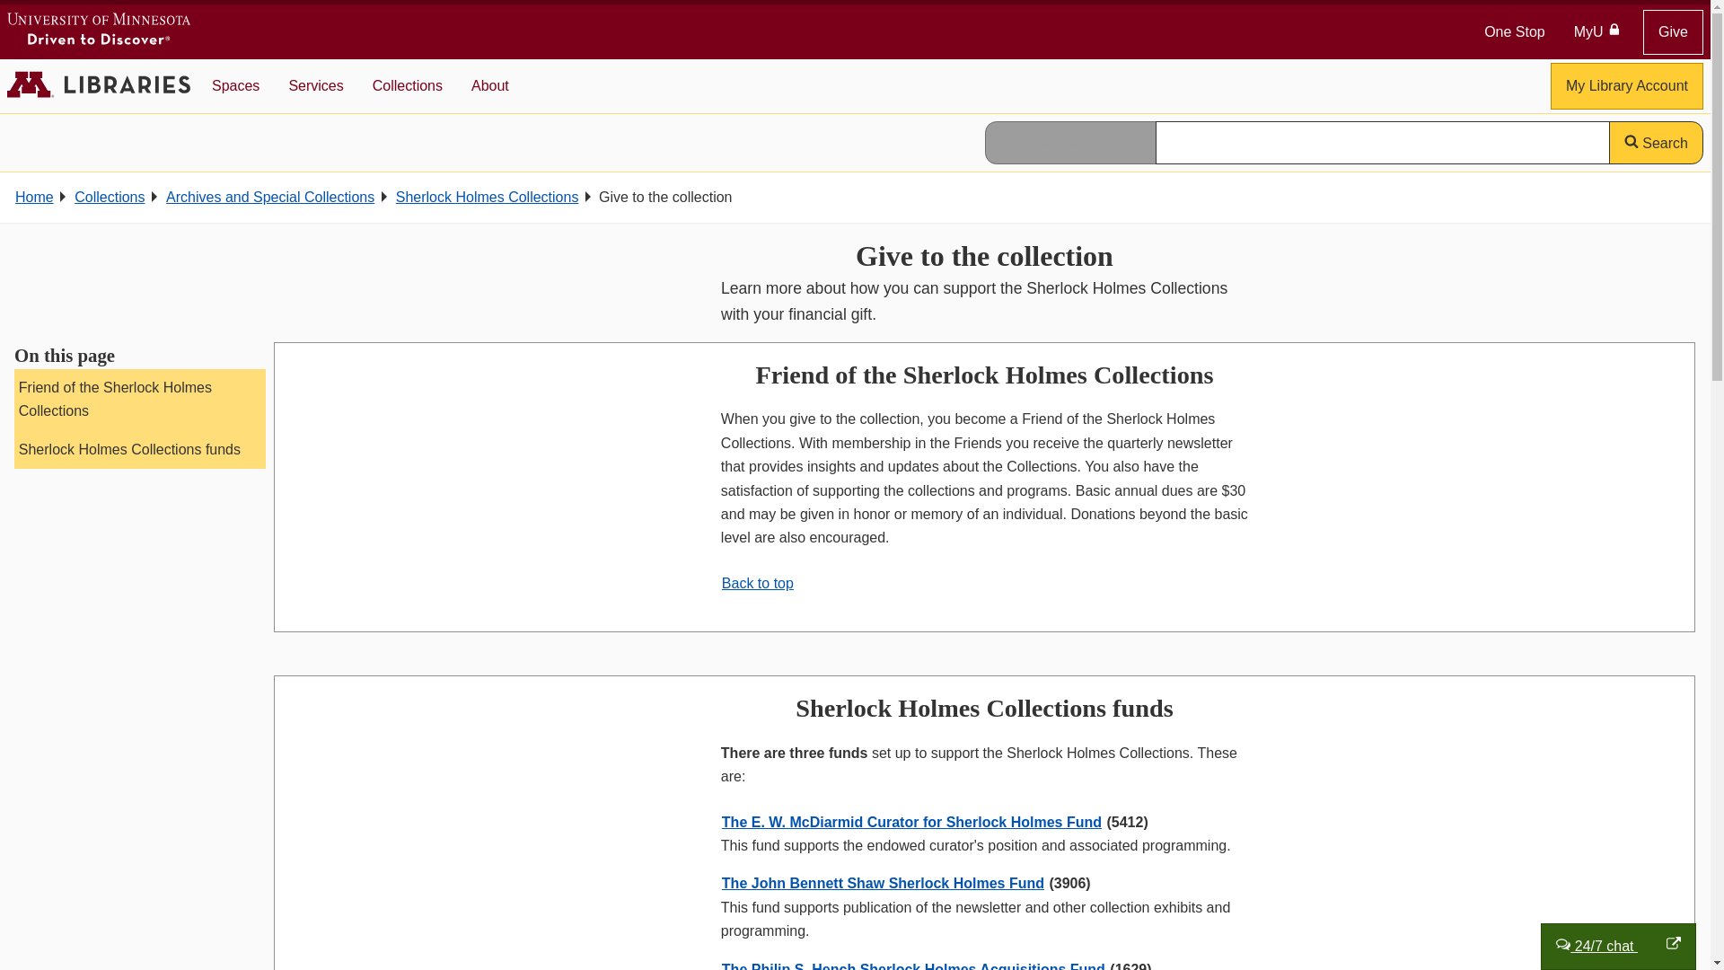  What do you see at coordinates (1656, 142) in the screenshot?
I see `Search` at bounding box center [1656, 142].